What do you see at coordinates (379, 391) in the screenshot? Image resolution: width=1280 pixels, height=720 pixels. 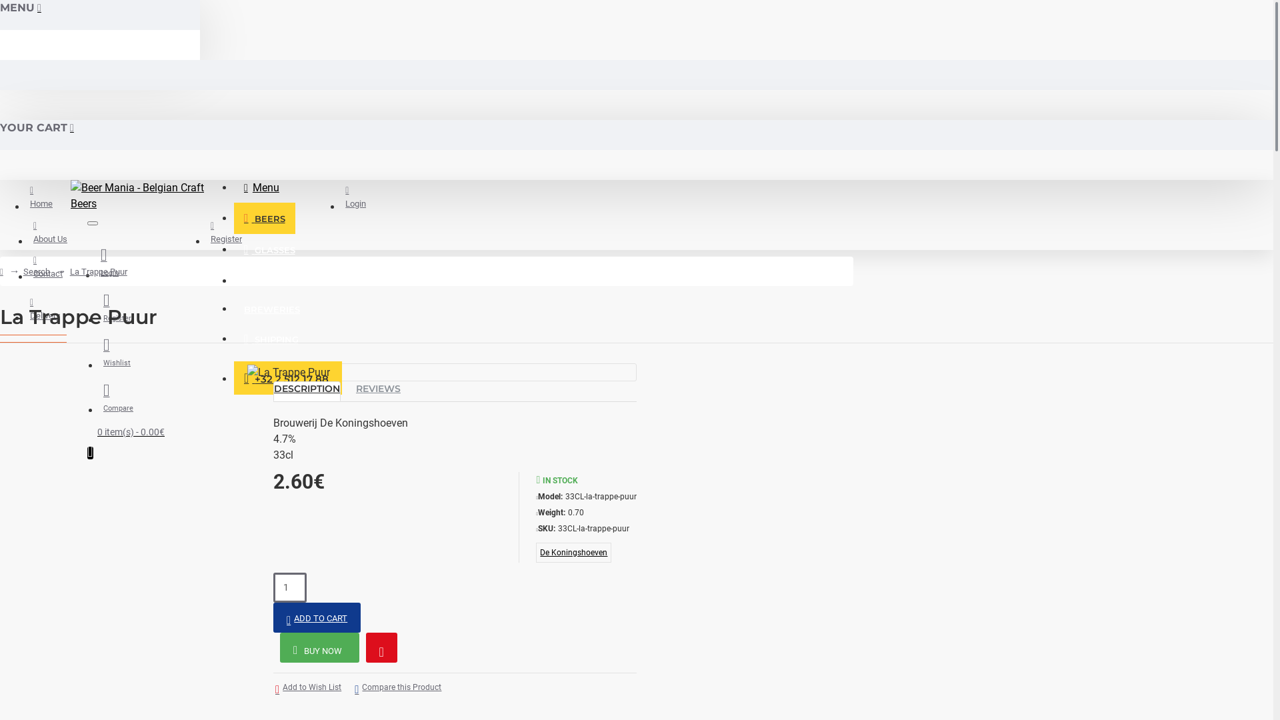 I see `REVIEWS` at bounding box center [379, 391].